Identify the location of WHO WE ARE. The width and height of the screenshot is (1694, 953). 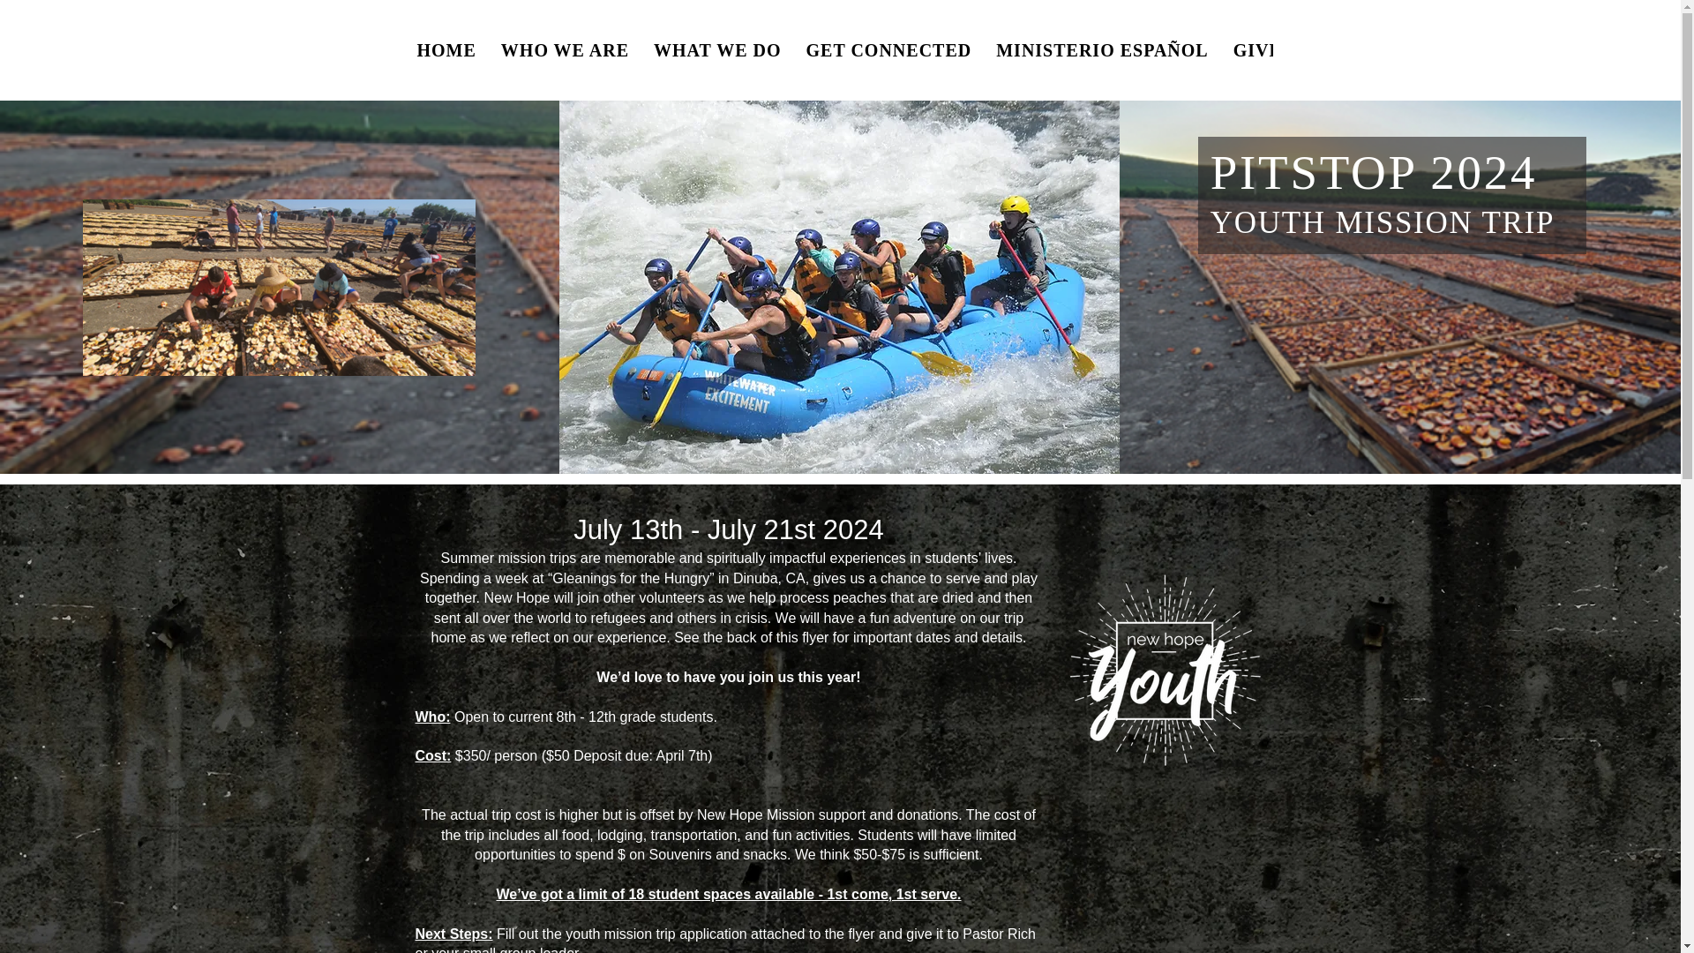
(565, 49).